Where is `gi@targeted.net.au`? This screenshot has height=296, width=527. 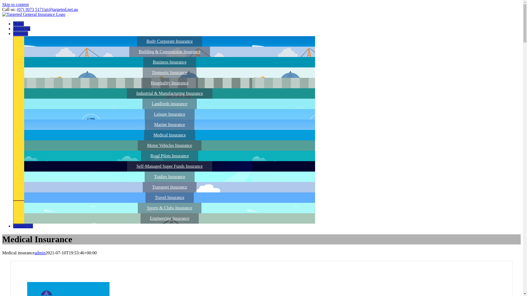
gi@targeted.net.au is located at coordinates (61, 9).